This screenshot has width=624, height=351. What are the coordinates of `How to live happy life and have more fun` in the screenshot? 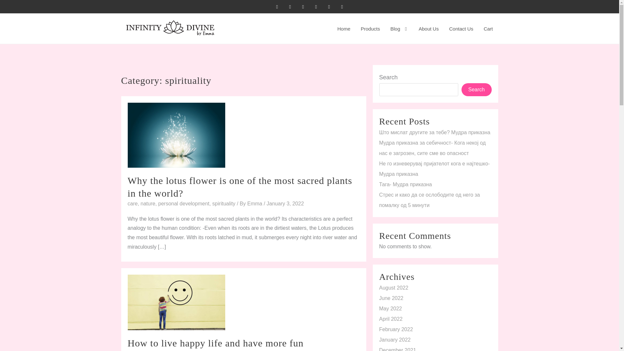 It's located at (215, 343).